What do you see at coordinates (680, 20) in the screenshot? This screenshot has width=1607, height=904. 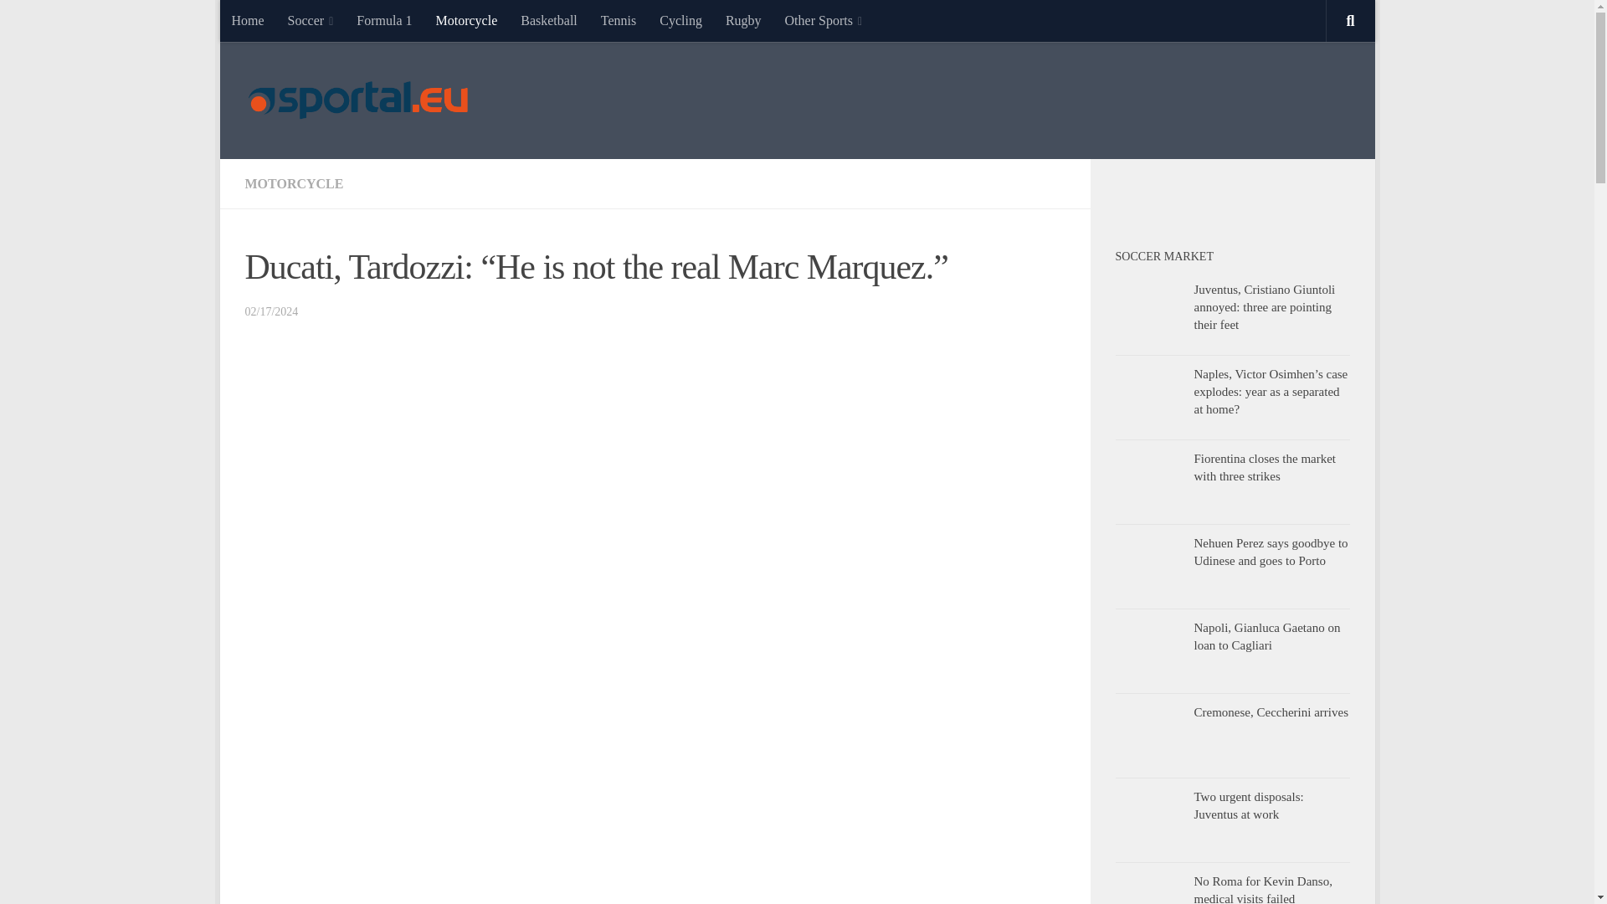 I see `Cycling` at bounding box center [680, 20].